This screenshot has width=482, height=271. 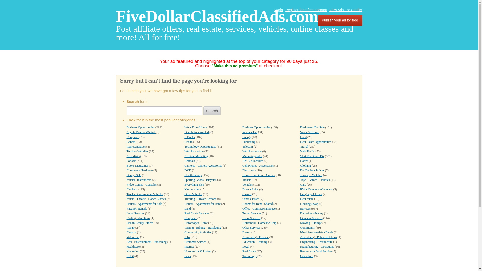 What do you see at coordinates (340, 20) in the screenshot?
I see `Publish your ad for free` at bounding box center [340, 20].